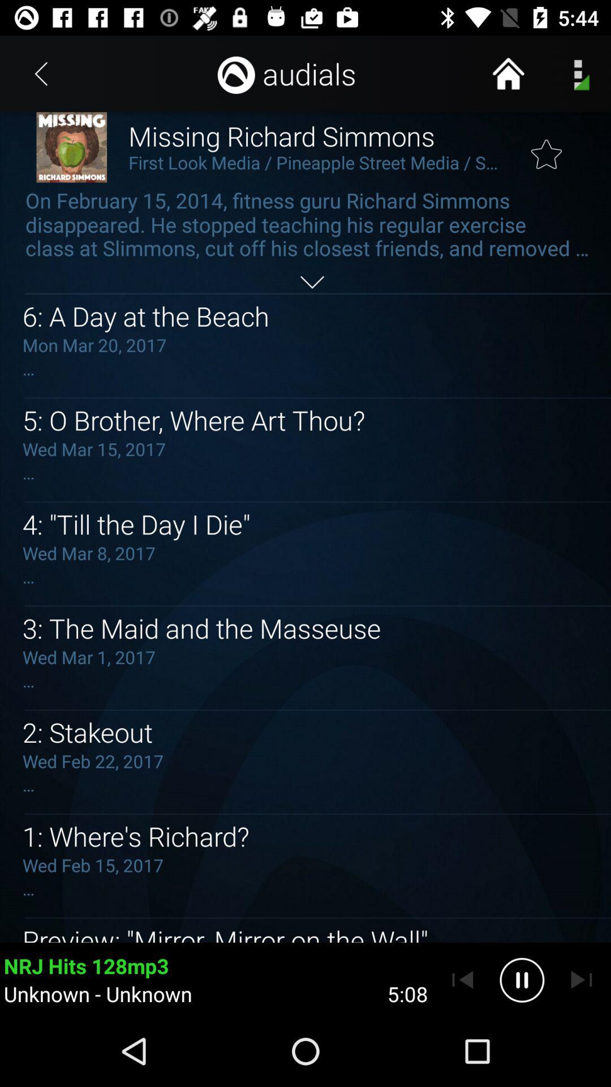 This screenshot has height=1087, width=611. What do you see at coordinates (547, 148) in the screenshot?
I see `add to favorites` at bounding box center [547, 148].